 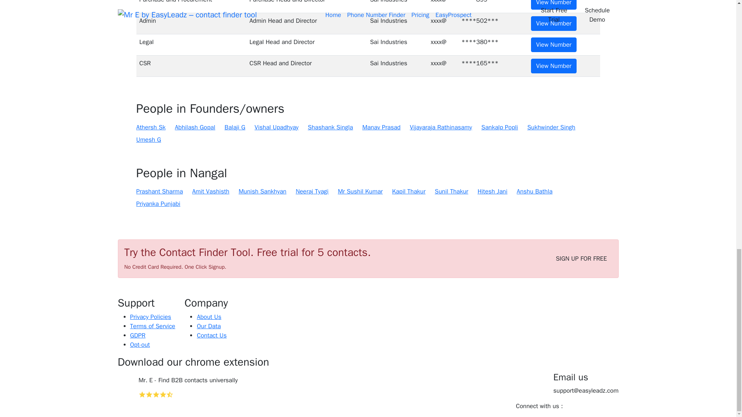 What do you see at coordinates (553, 5) in the screenshot?
I see `View Number` at bounding box center [553, 5].